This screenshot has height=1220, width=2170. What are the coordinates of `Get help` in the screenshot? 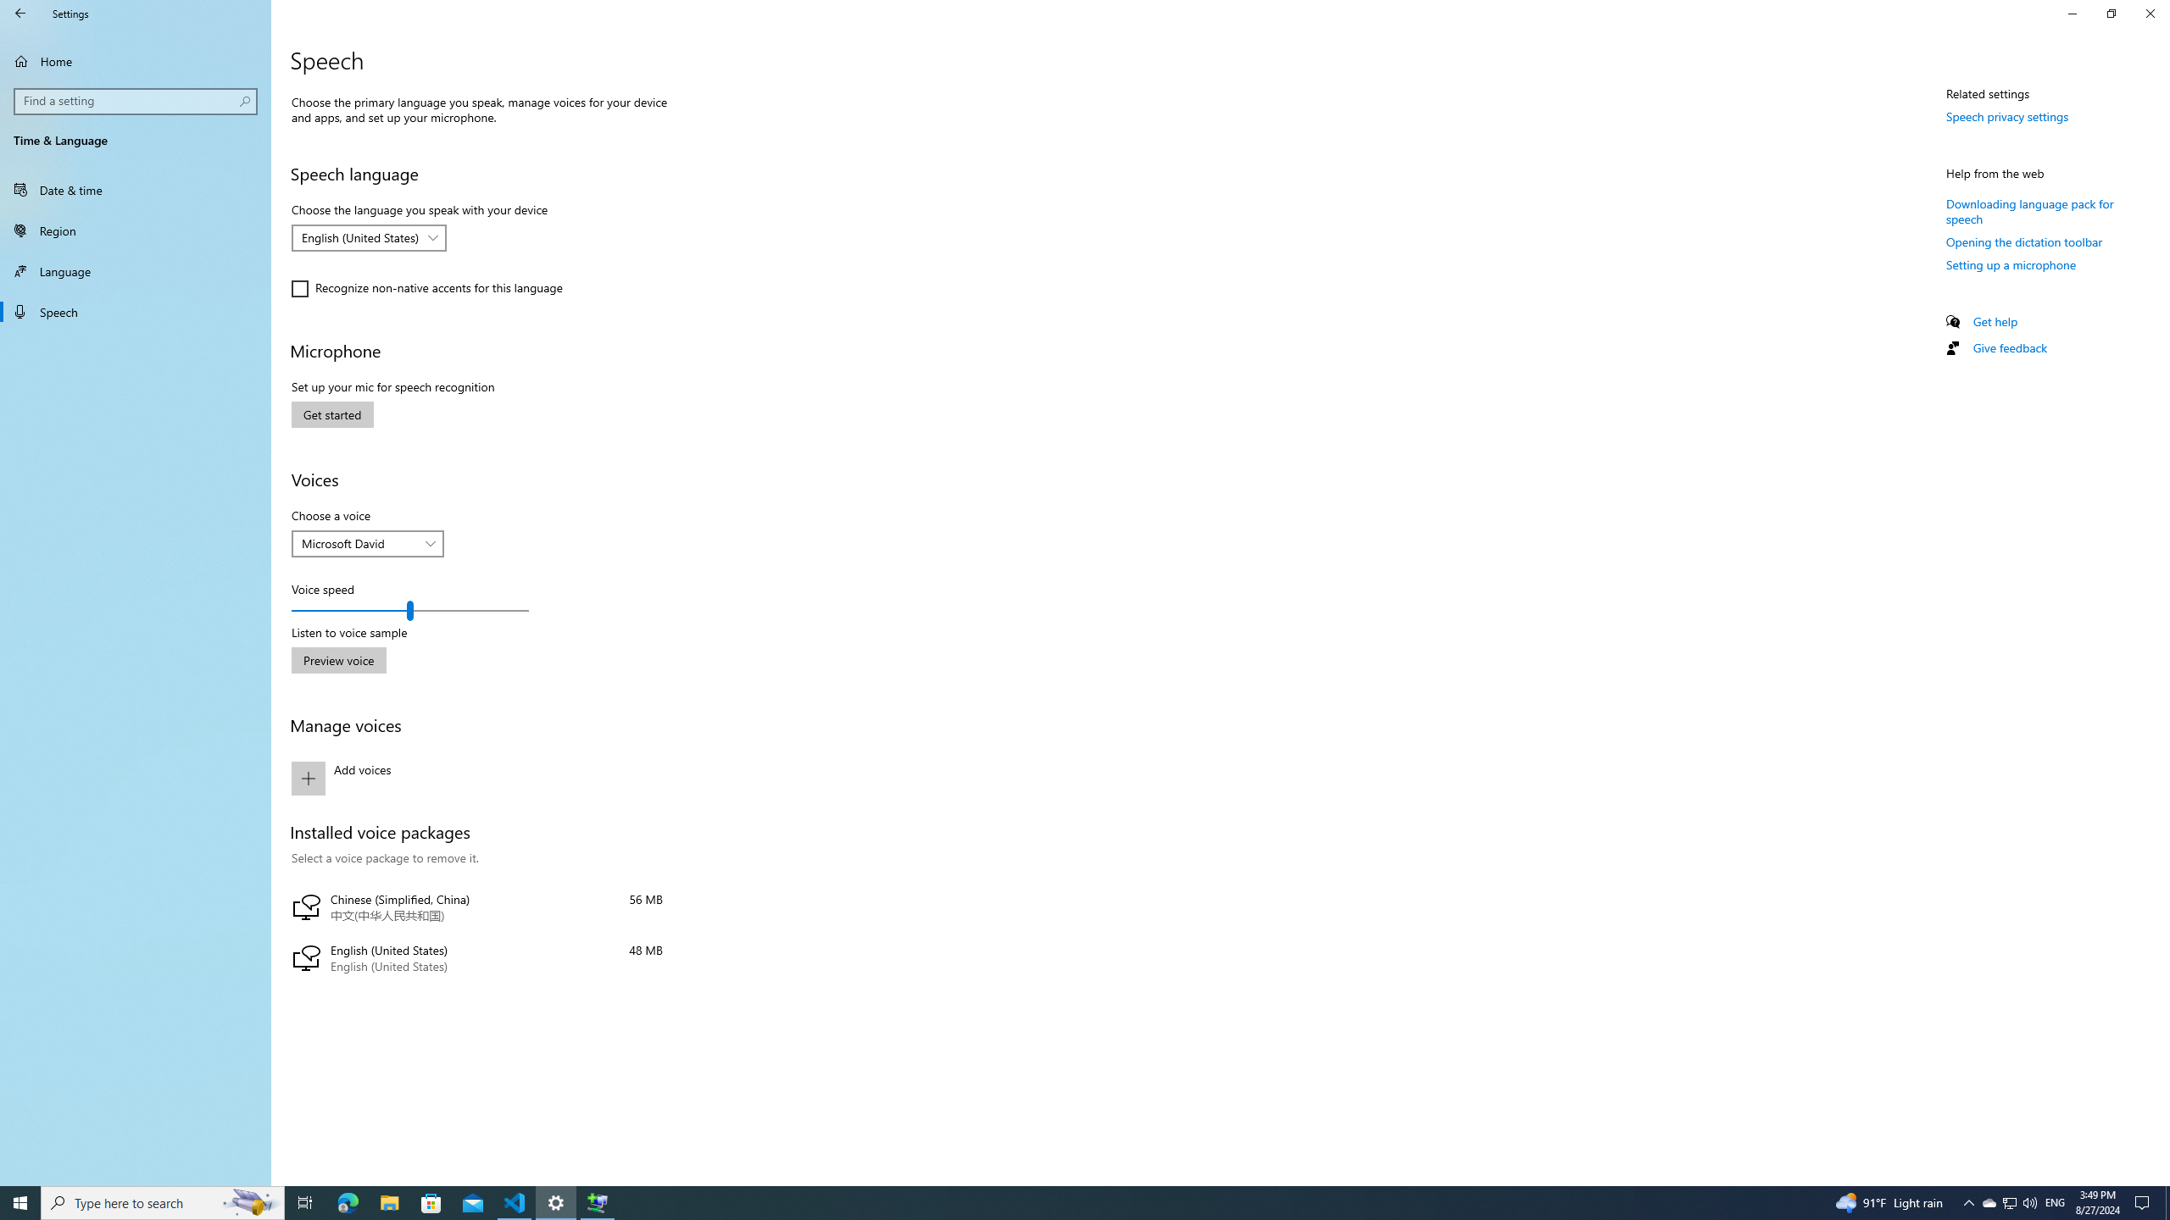 It's located at (1995, 321).